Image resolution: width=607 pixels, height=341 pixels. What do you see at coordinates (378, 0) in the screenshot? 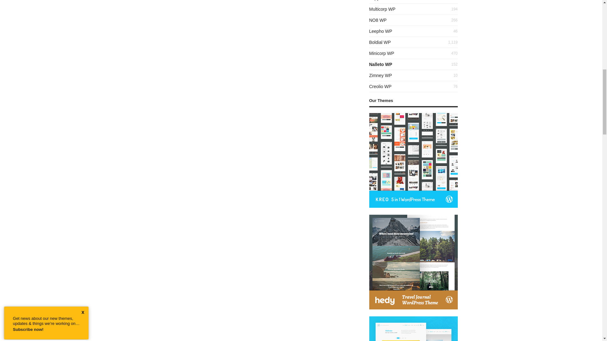
I see `Kopy WP` at bounding box center [378, 0].